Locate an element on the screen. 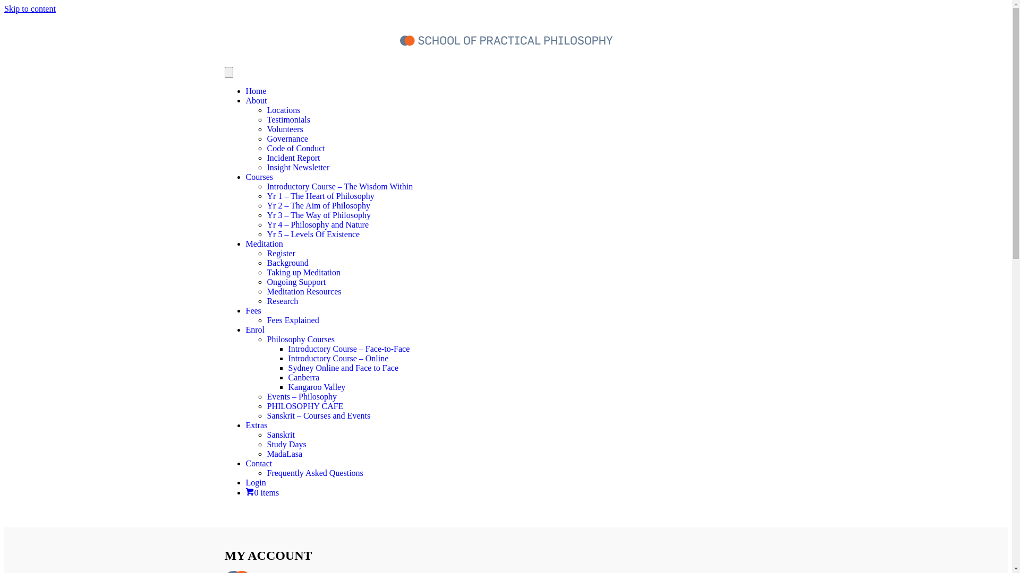  Extras is located at coordinates (256, 426).